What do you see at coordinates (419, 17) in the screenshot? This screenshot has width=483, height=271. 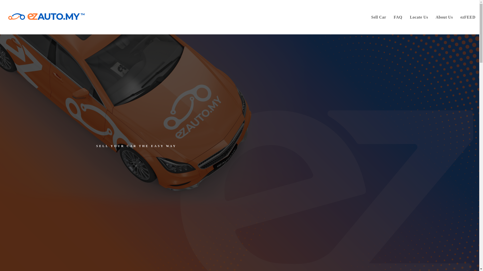 I see `Locate Us` at bounding box center [419, 17].